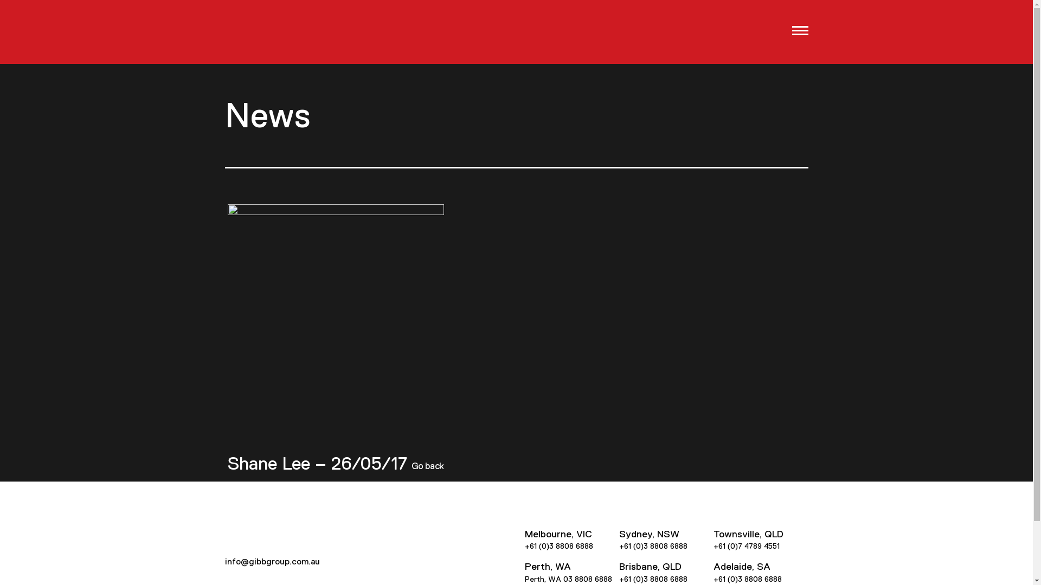 The width and height of the screenshot is (1041, 585). I want to click on 03 8808 6888, so click(587, 579).